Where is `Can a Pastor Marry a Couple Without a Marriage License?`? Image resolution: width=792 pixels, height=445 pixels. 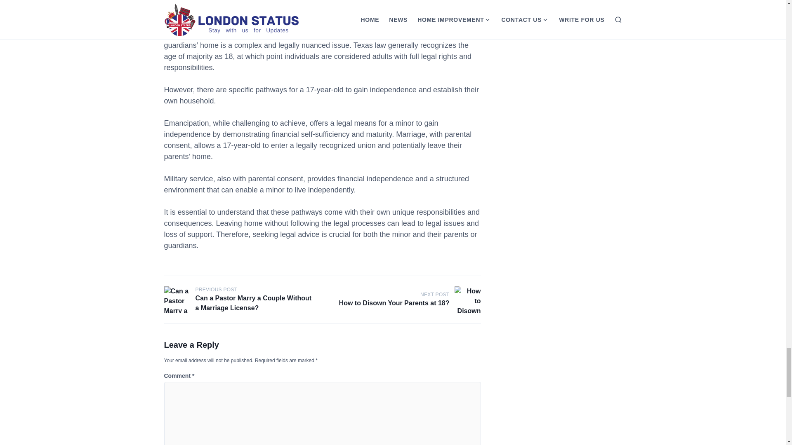
Can a Pastor Marry a Couple Without a Marriage License? is located at coordinates (177, 300).